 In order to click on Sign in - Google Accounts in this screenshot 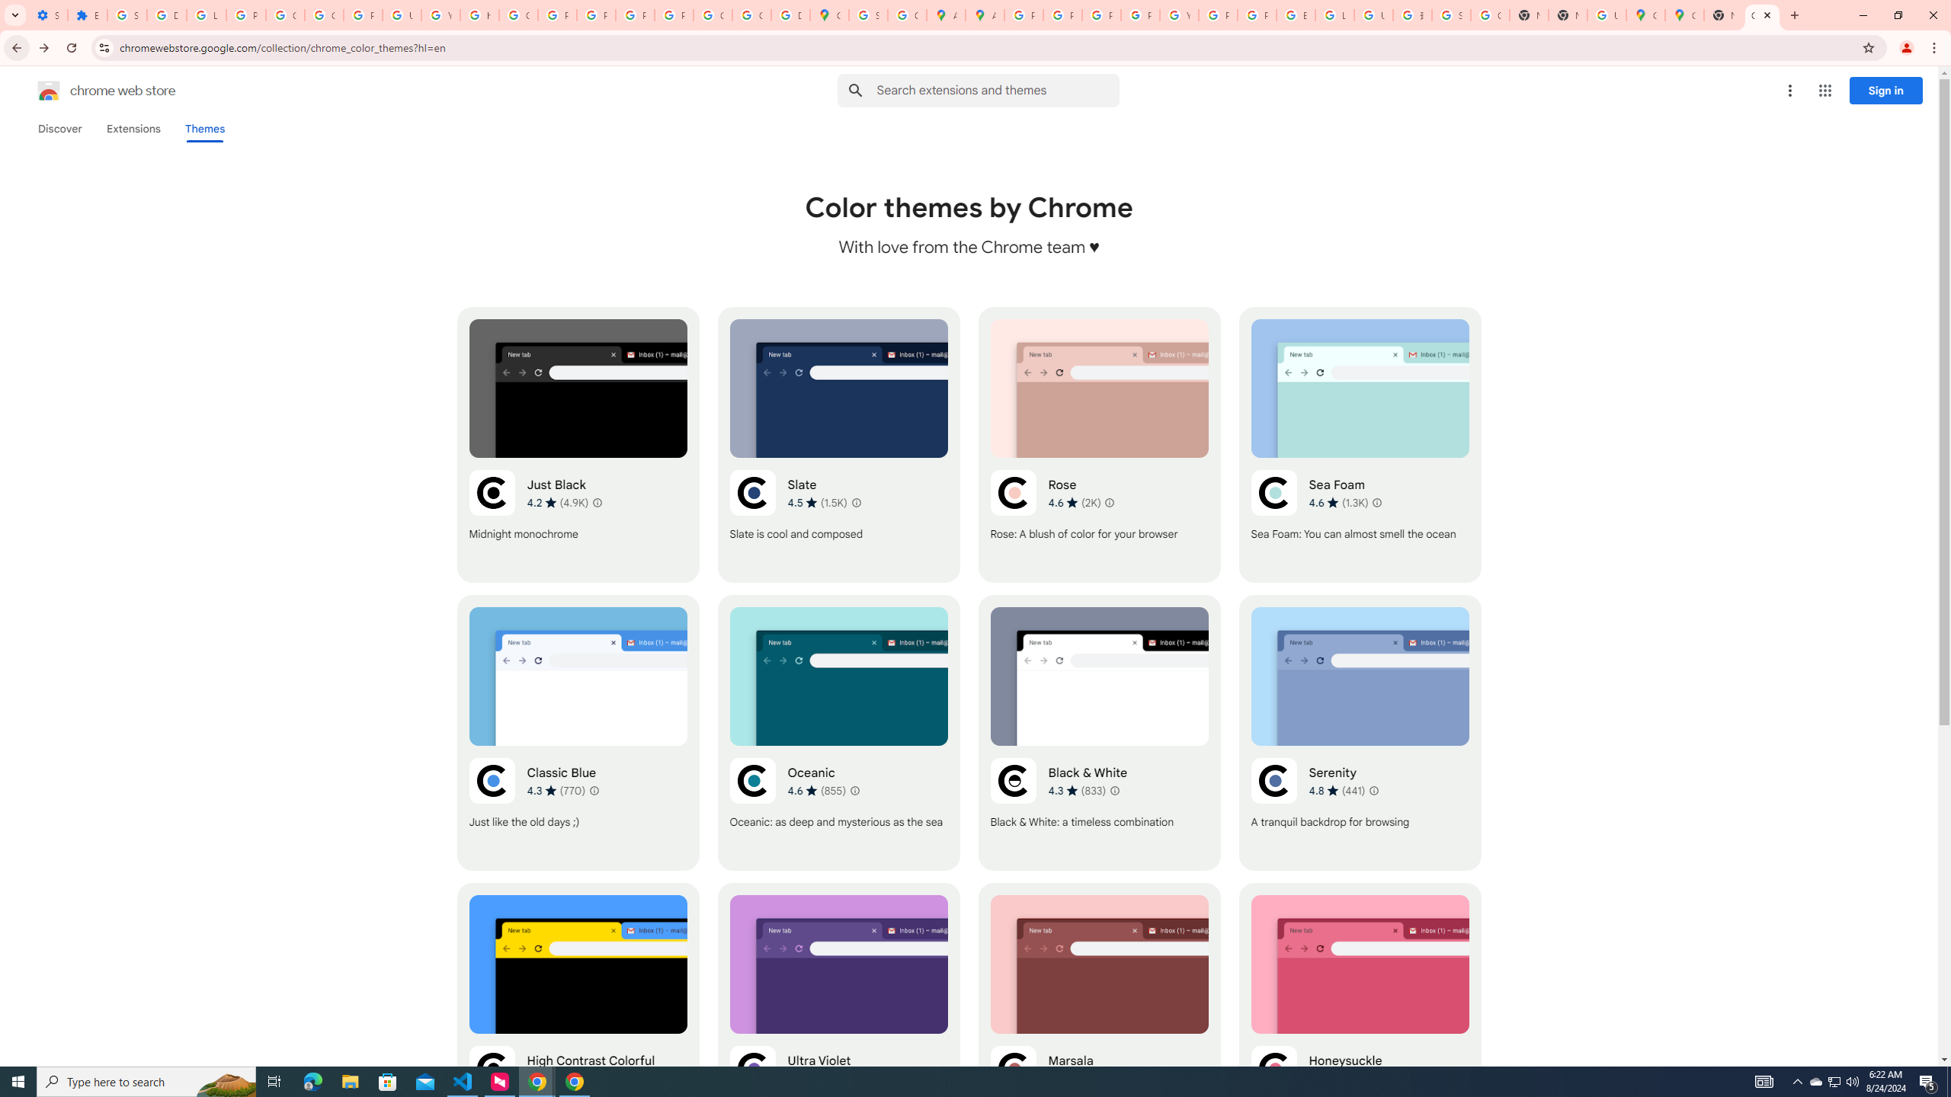, I will do `click(128, 15)`.